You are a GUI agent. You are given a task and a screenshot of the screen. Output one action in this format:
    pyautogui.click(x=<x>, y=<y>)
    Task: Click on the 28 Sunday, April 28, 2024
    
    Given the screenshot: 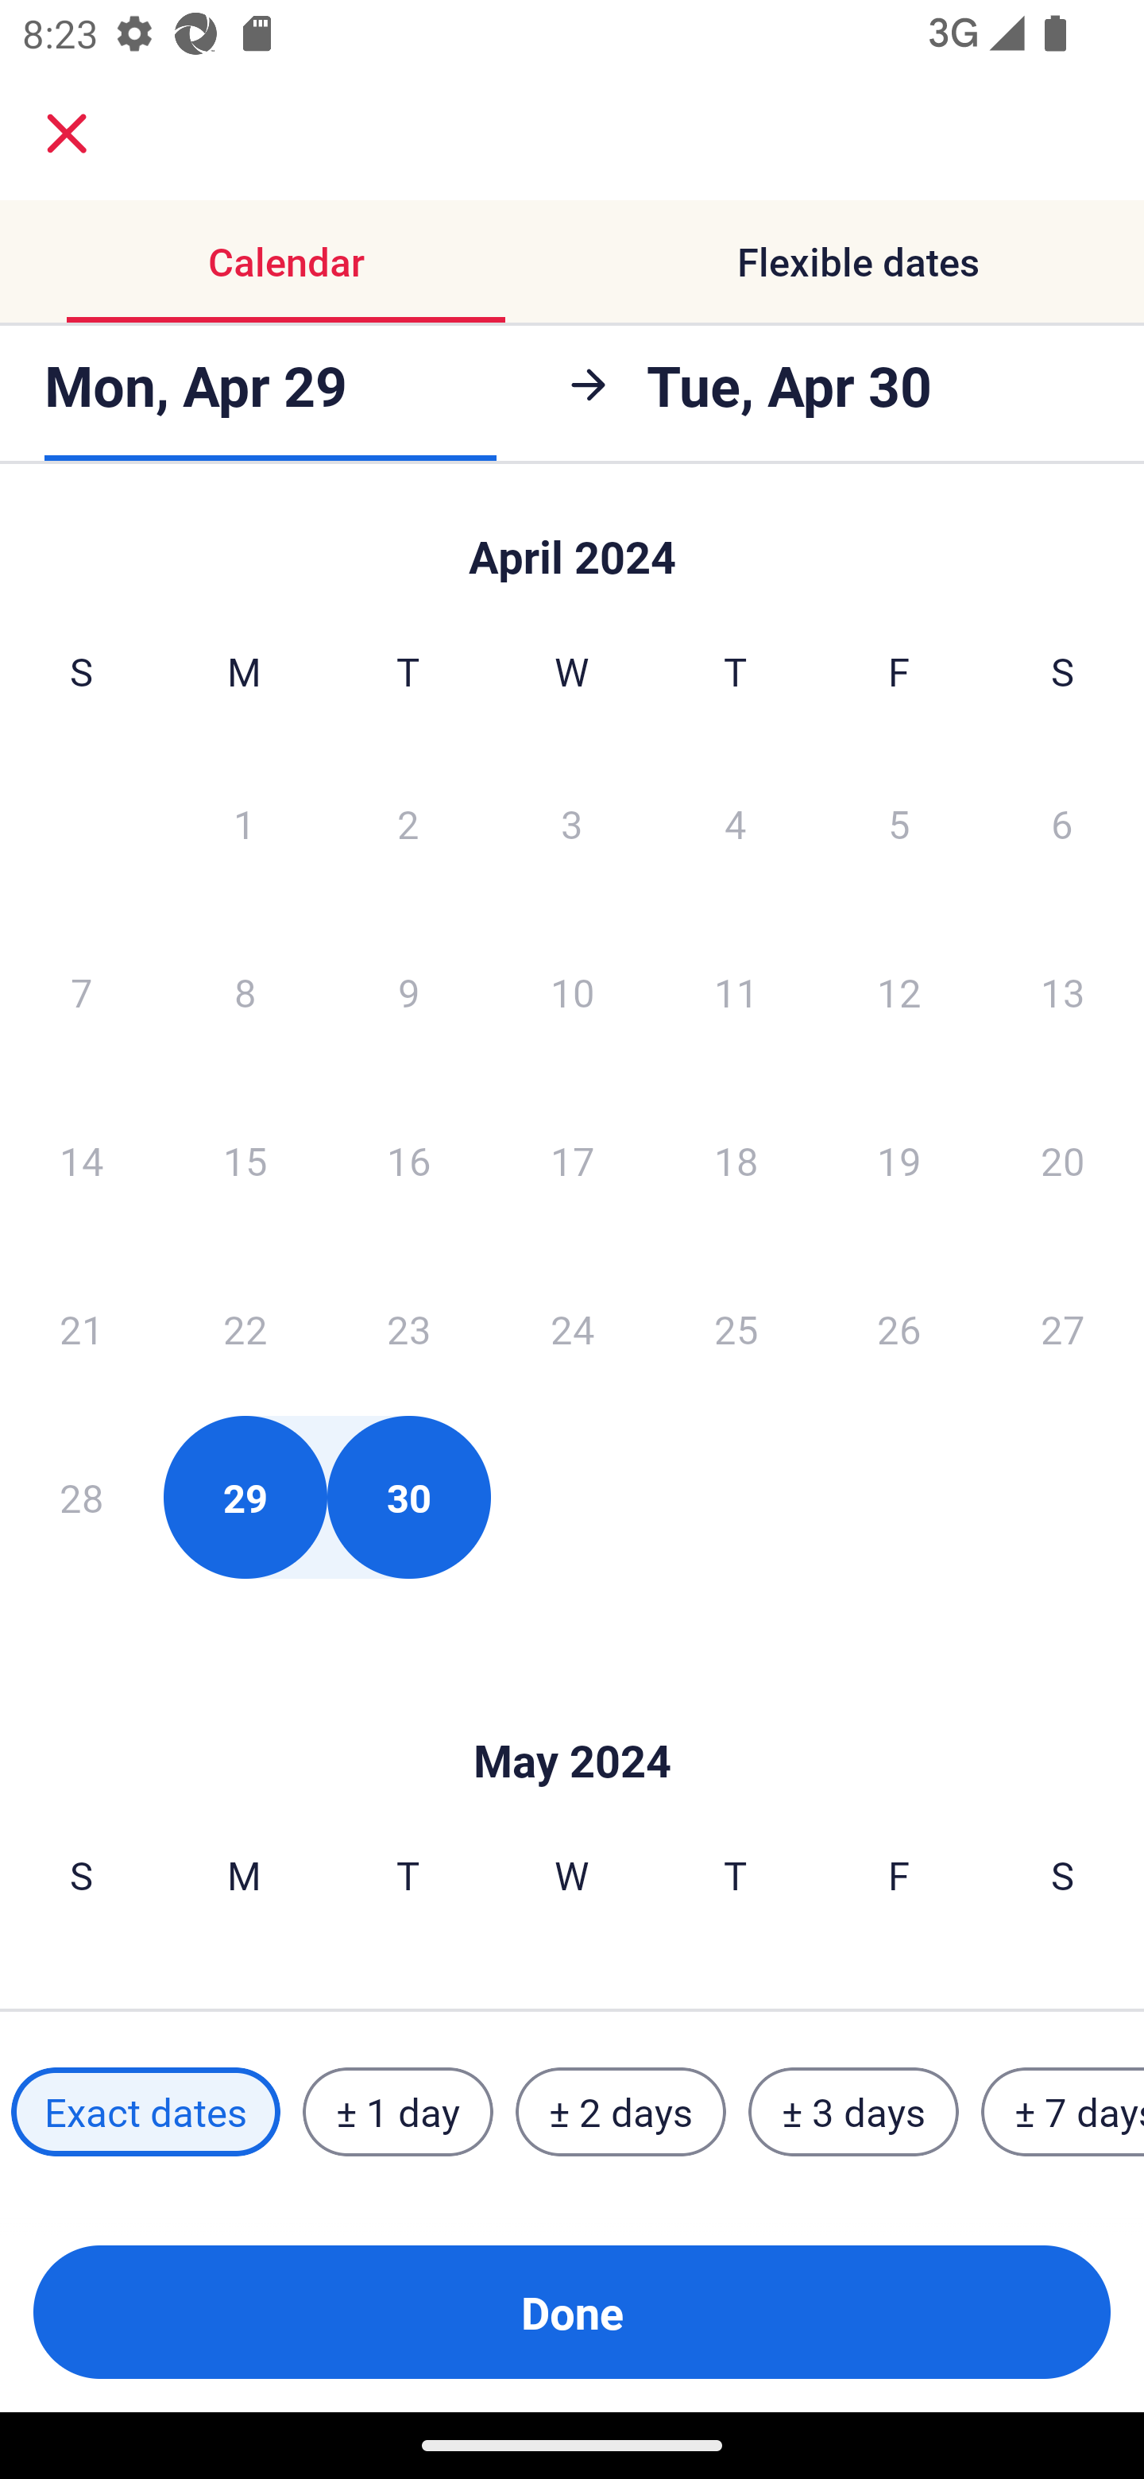 What is the action you would take?
    pyautogui.click(x=81, y=1497)
    